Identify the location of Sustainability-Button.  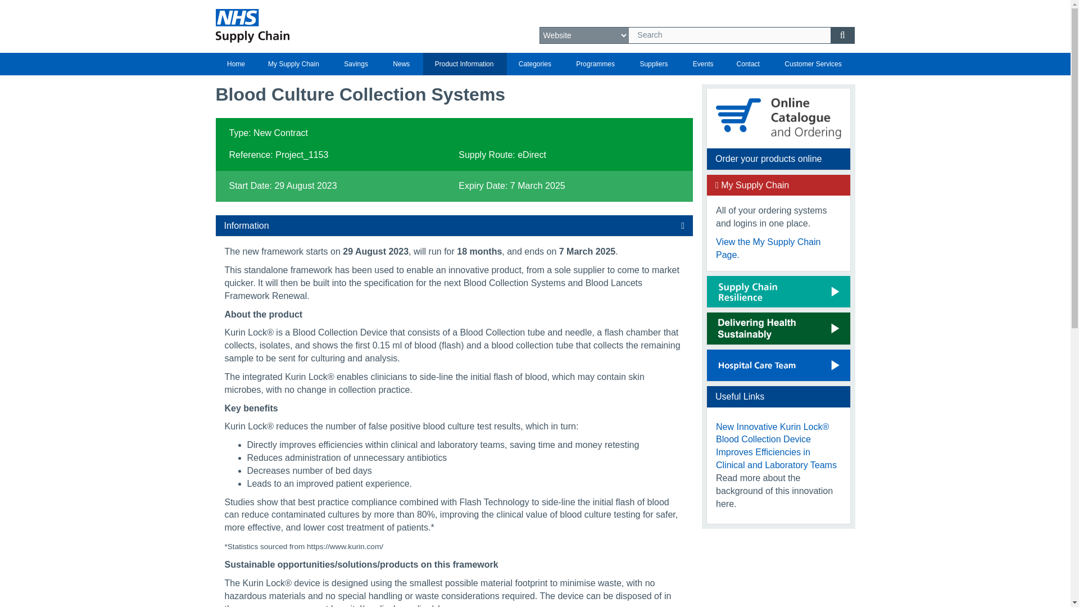
(778, 328).